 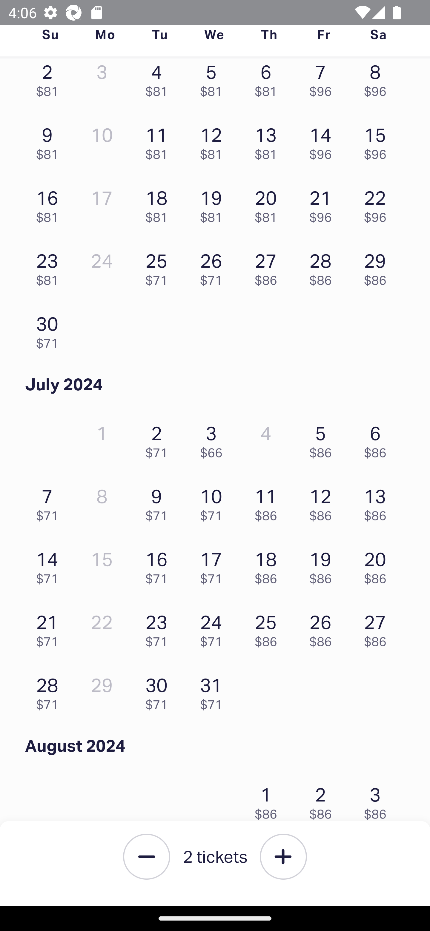 What do you see at coordinates (50, 329) in the screenshot?
I see `30 $71` at bounding box center [50, 329].